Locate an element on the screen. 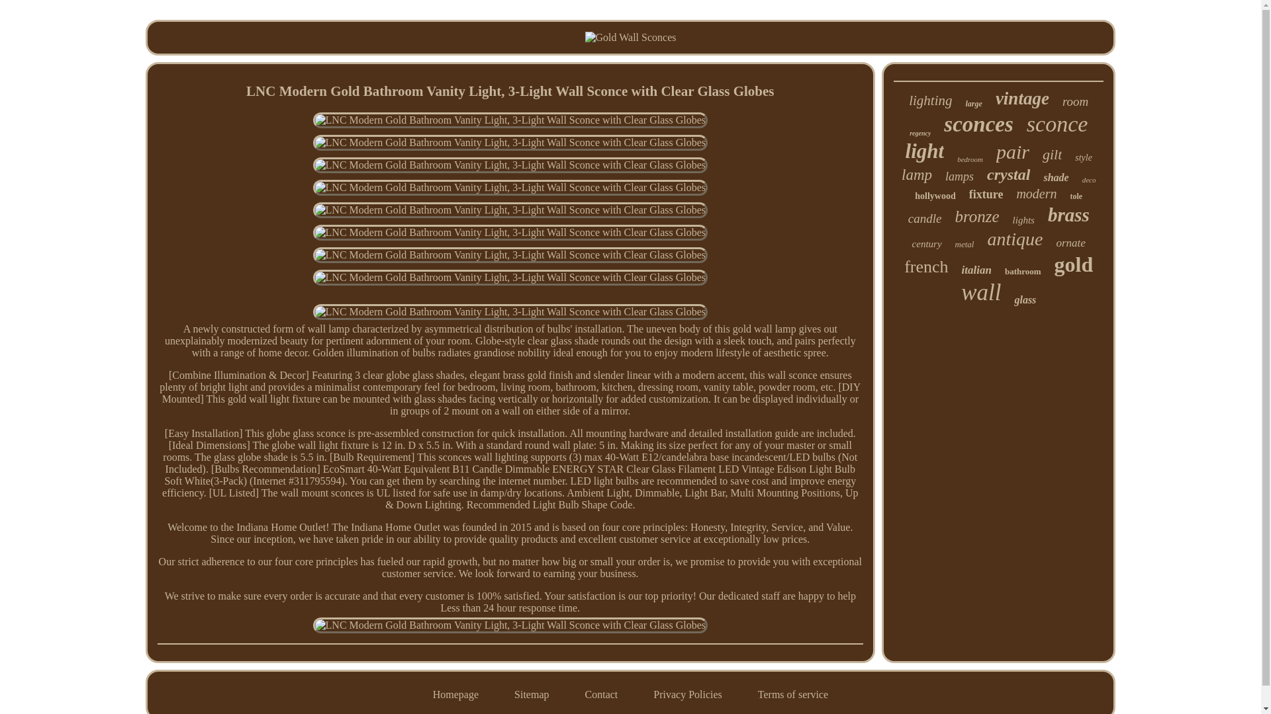  brass is located at coordinates (1068, 215).